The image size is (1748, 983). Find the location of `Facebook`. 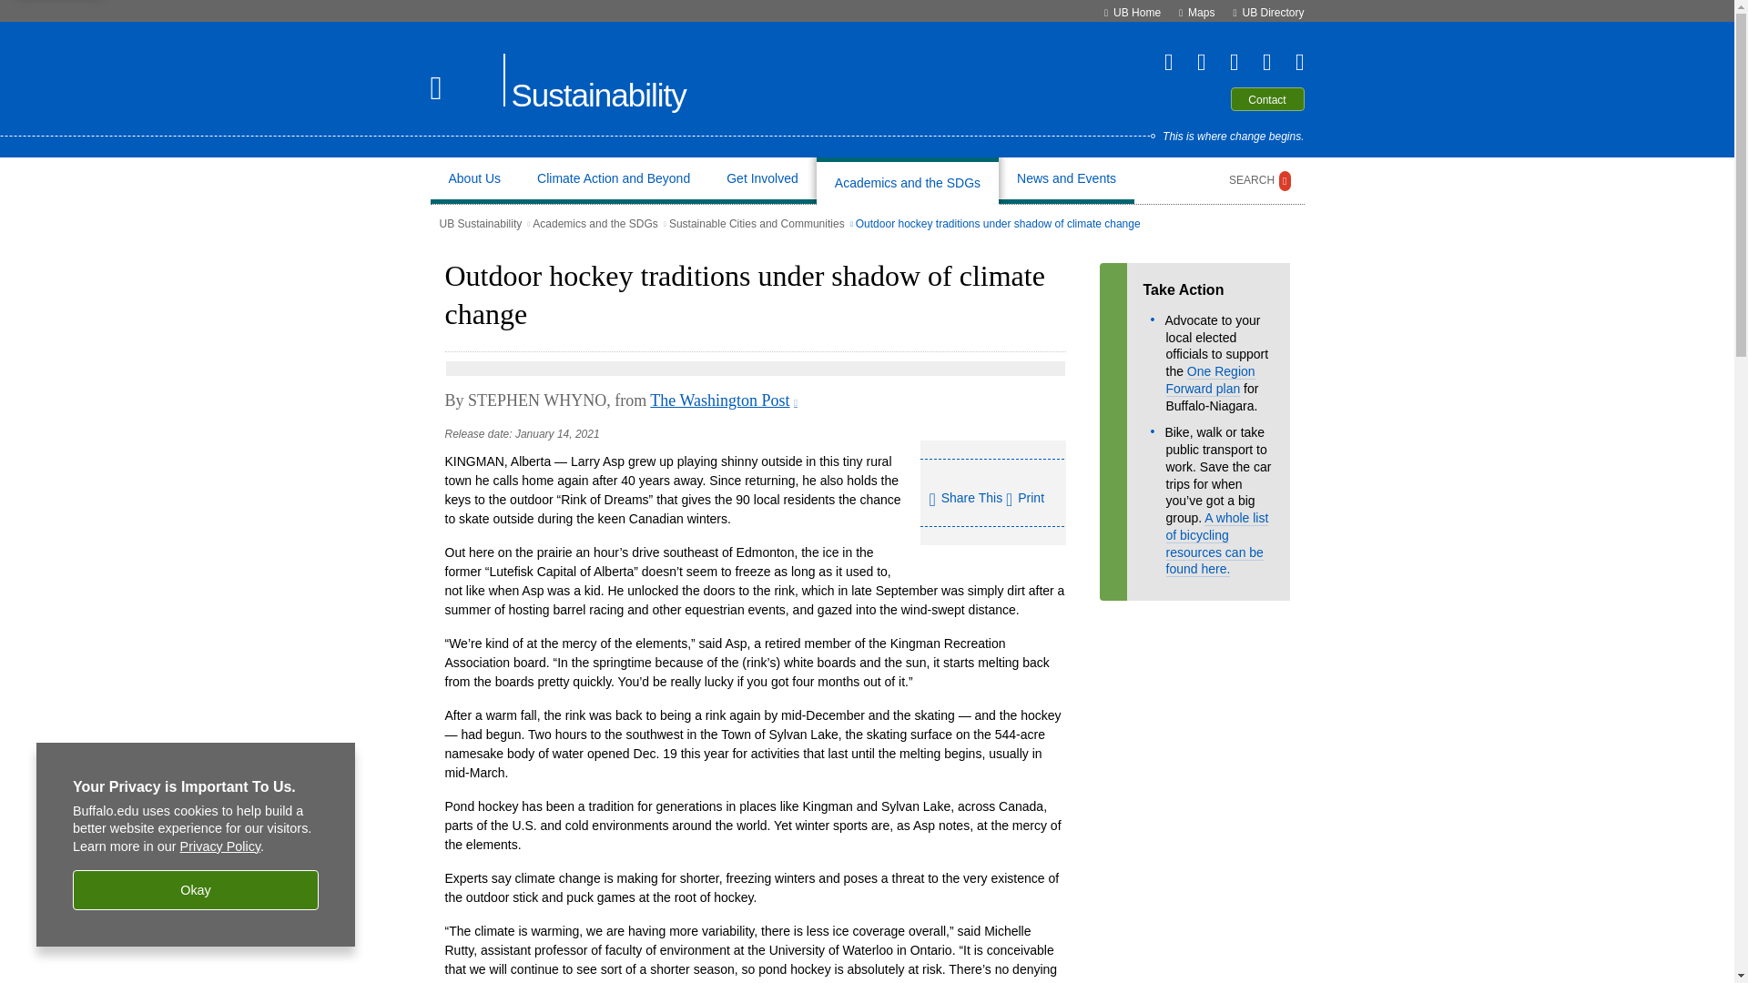

Facebook is located at coordinates (1193, 62).